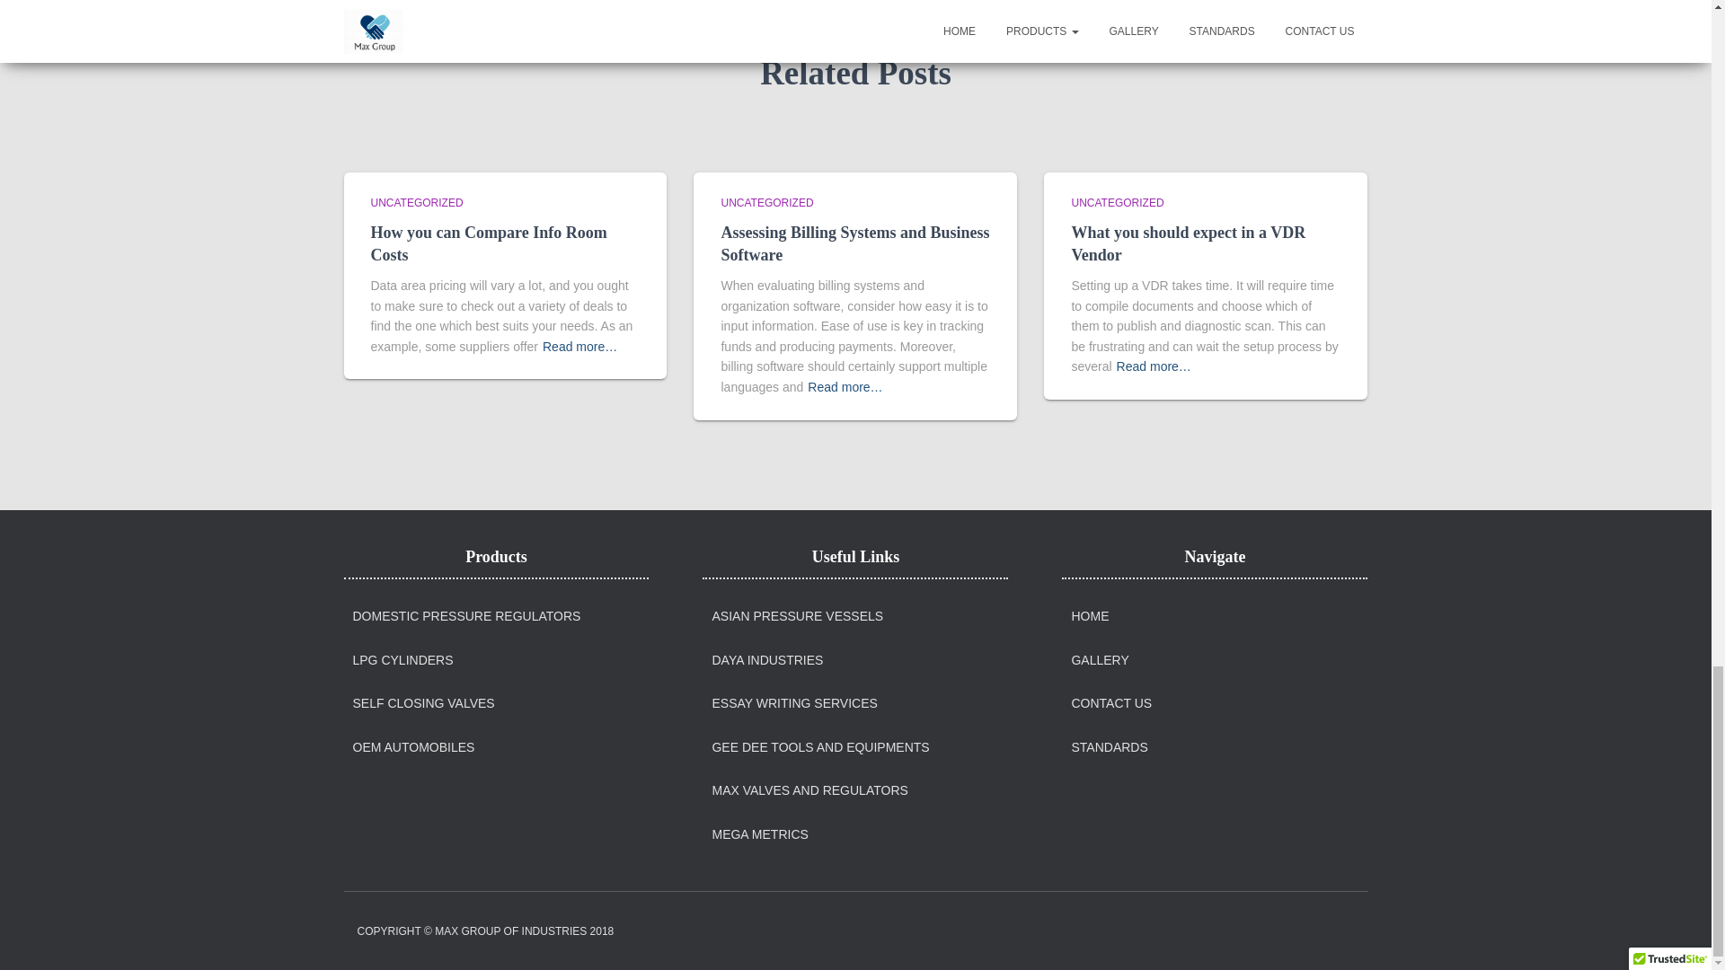 This screenshot has width=1725, height=970. Describe the element at coordinates (416, 203) in the screenshot. I see `View all posts in Uncategorized` at that location.